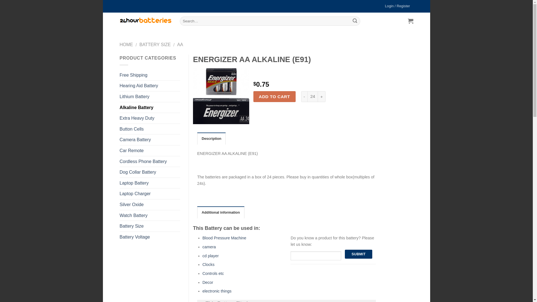 This screenshot has height=302, width=537. What do you see at coordinates (209, 247) in the screenshot?
I see `camera` at bounding box center [209, 247].